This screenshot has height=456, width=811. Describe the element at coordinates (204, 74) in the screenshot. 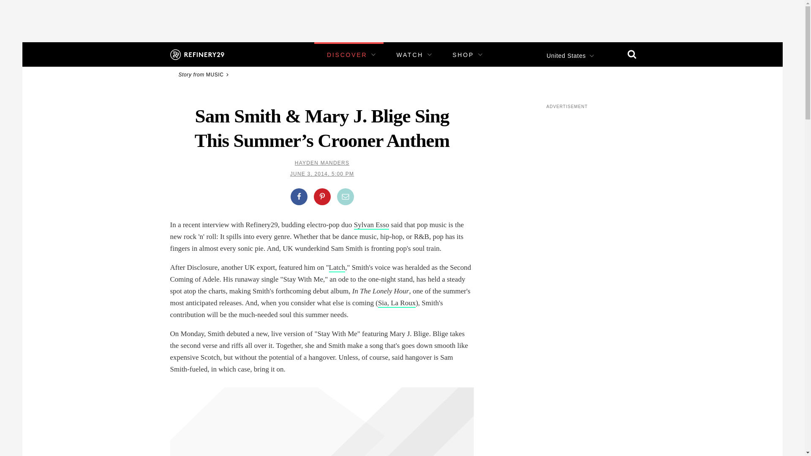

I see `Story from MUSIC` at that location.